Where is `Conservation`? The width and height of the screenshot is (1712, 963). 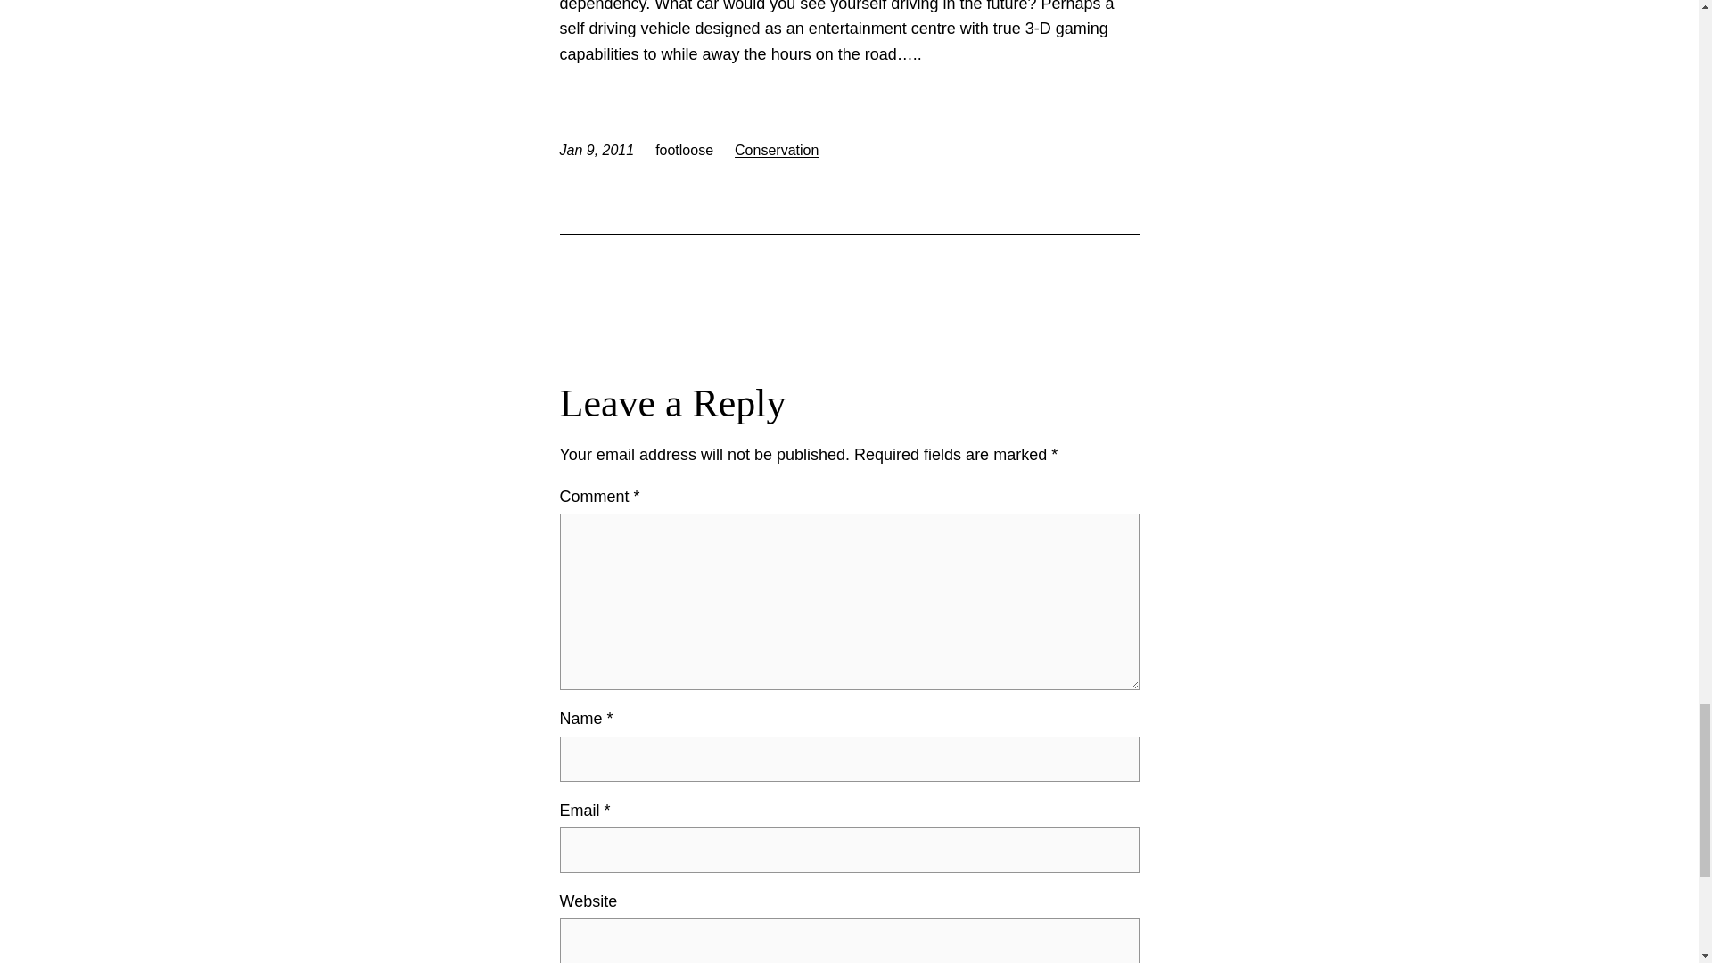
Conservation is located at coordinates (776, 150).